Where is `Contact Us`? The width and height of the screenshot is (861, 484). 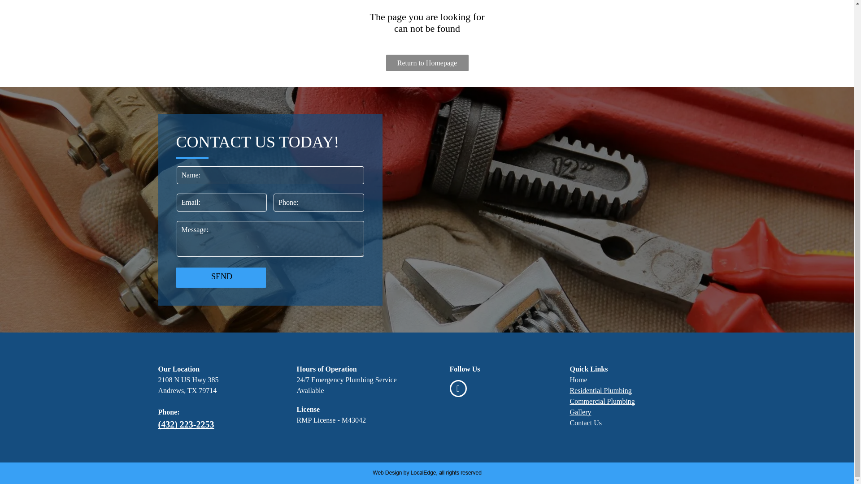 Contact Us is located at coordinates (586, 423).